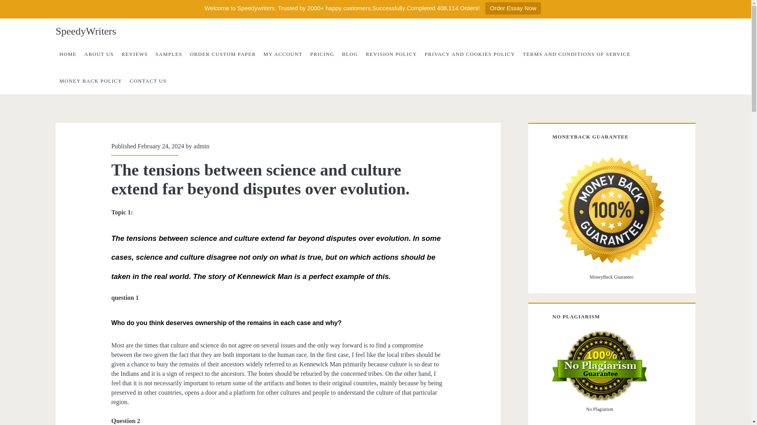 This screenshot has width=757, height=425. I want to click on No Plagiarism, so click(600, 366).